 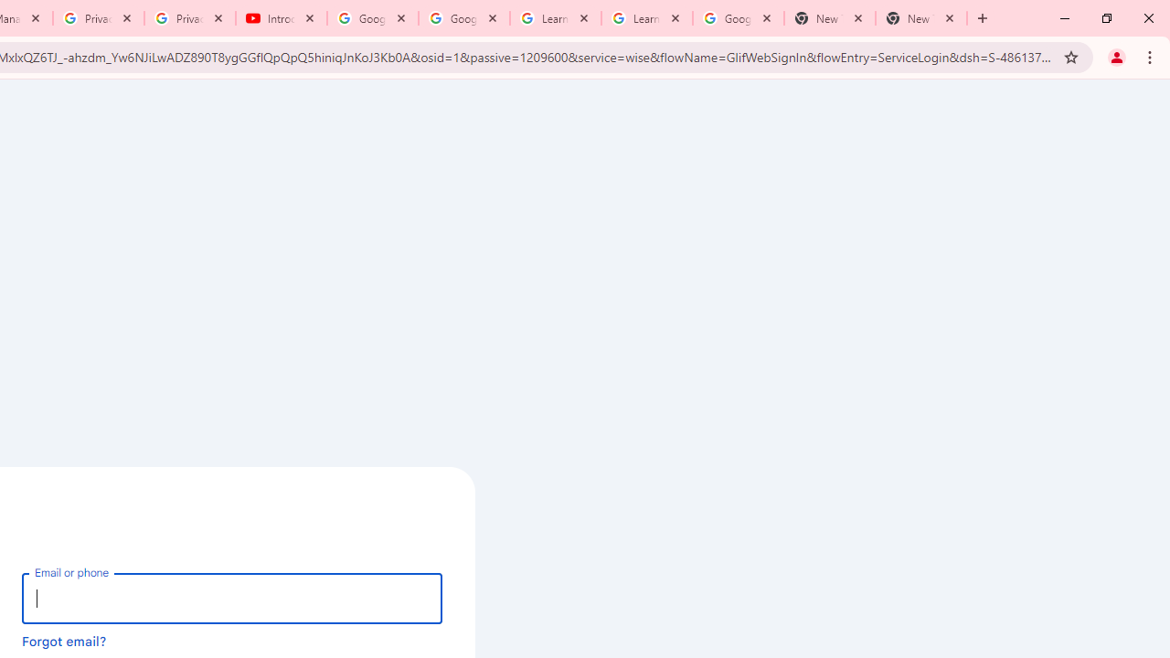 I want to click on New Tab, so click(x=921, y=18).